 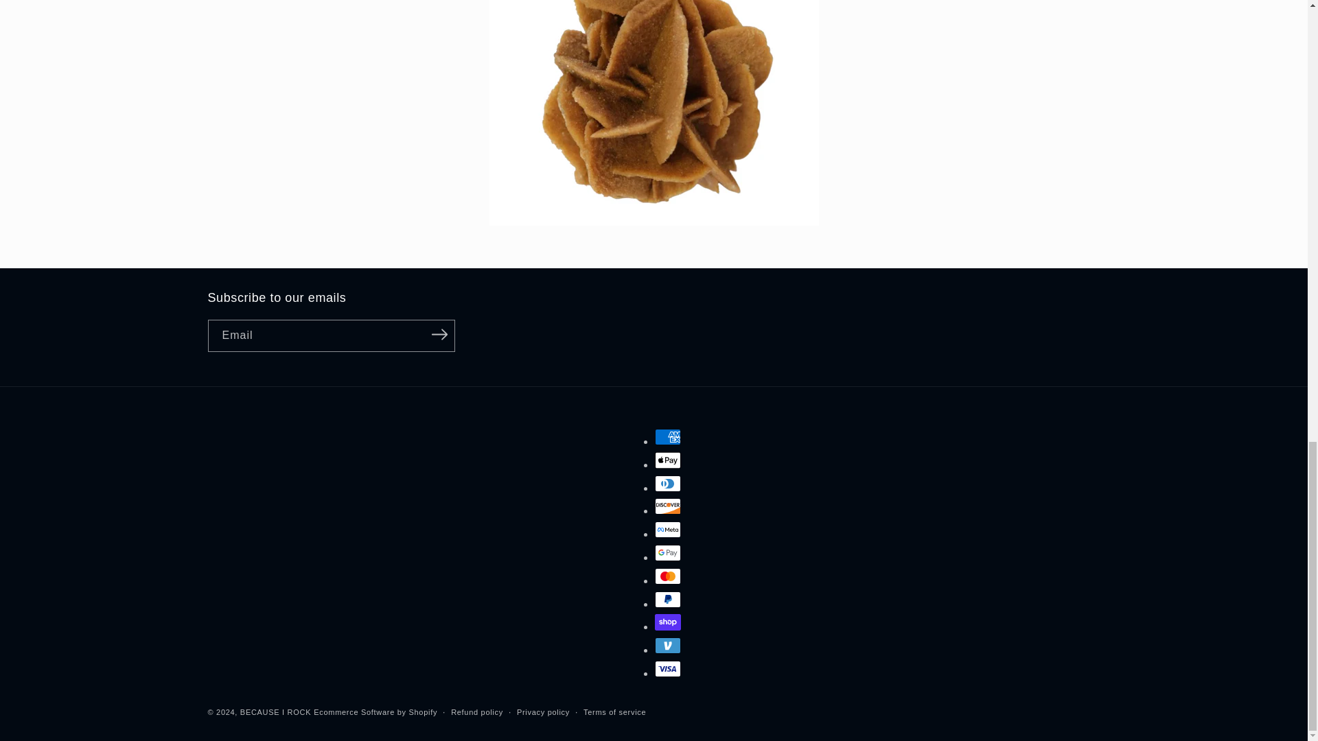 What do you see at coordinates (668, 645) in the screenshot?
I see `Venmo` at bounding box center [668, 645].